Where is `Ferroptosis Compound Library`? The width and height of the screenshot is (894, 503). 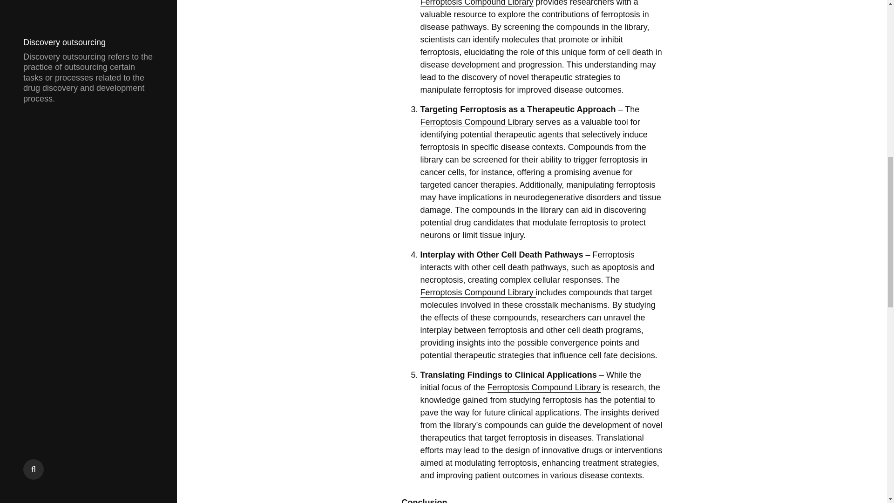 Ferroptosis Compound Library is located at coordinates (476, 4).